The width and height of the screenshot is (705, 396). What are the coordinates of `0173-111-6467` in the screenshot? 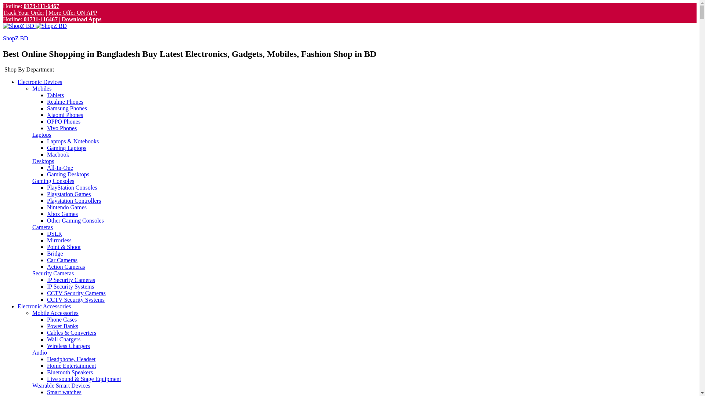 It's located at (41, 6).